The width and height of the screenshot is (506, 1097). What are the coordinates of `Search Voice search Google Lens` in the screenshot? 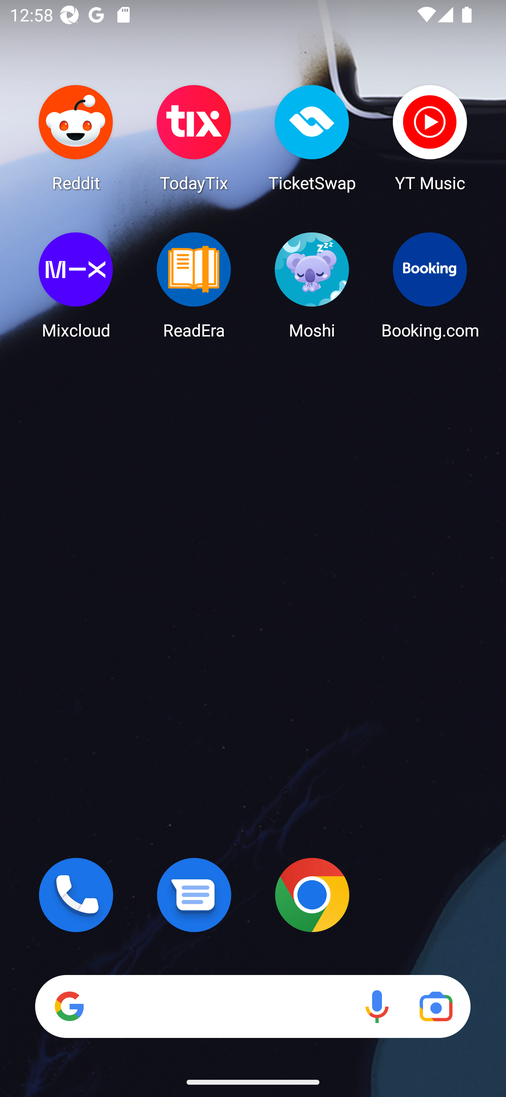 It's located at (253, 1006).